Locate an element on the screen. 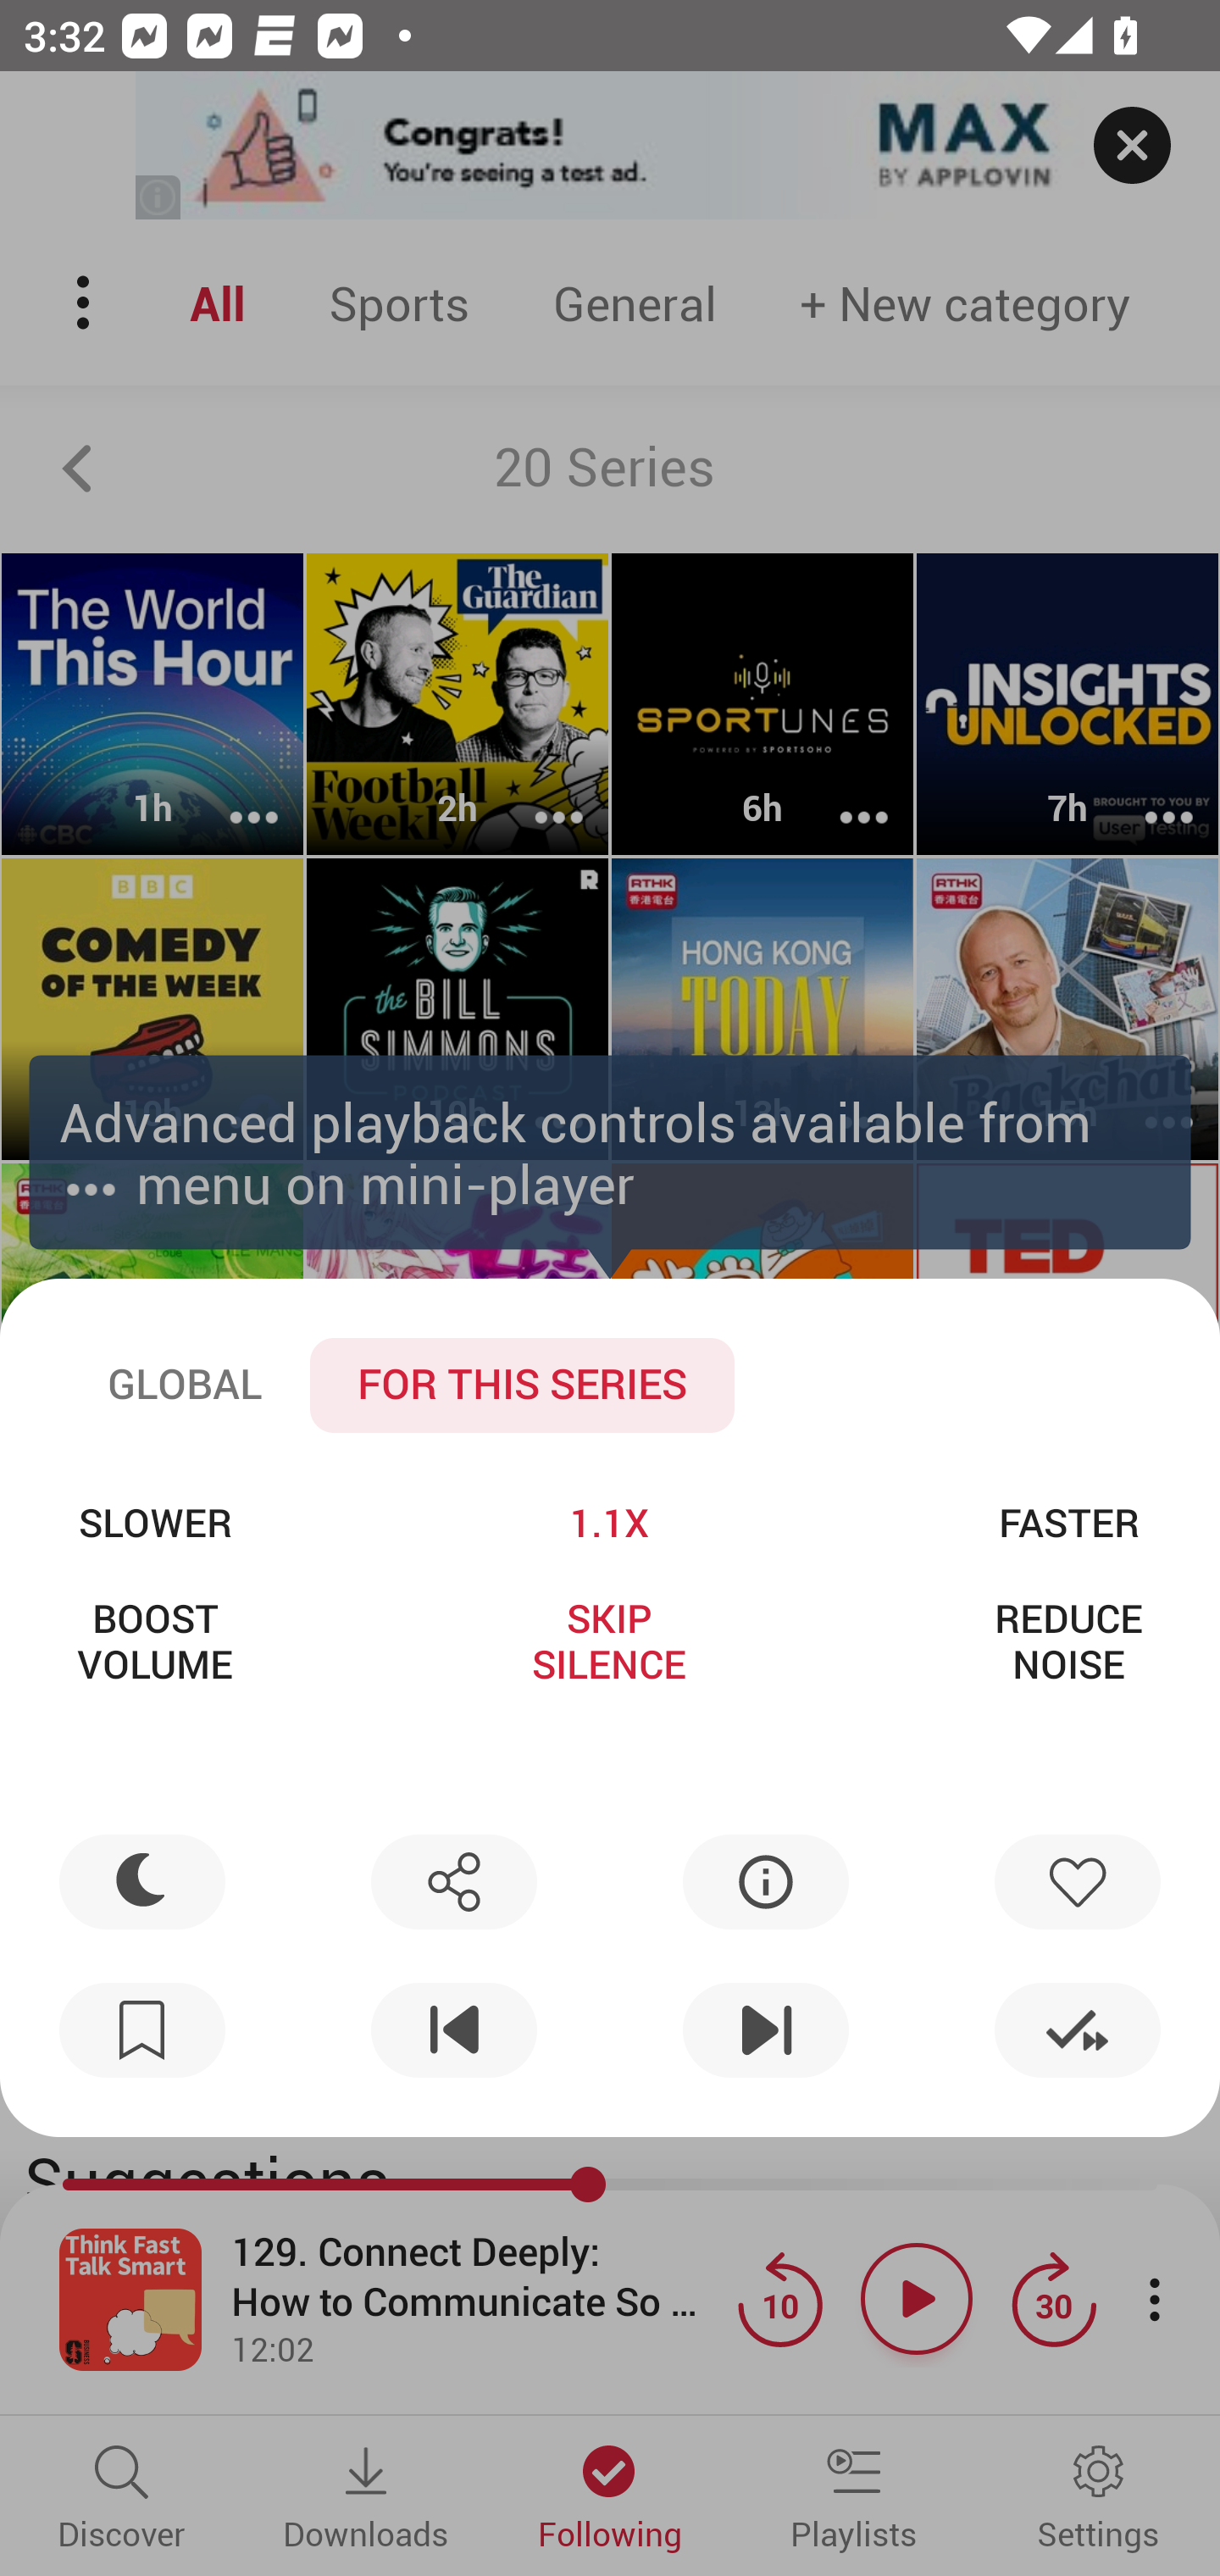  Next is located at coordinates (766, 2030).